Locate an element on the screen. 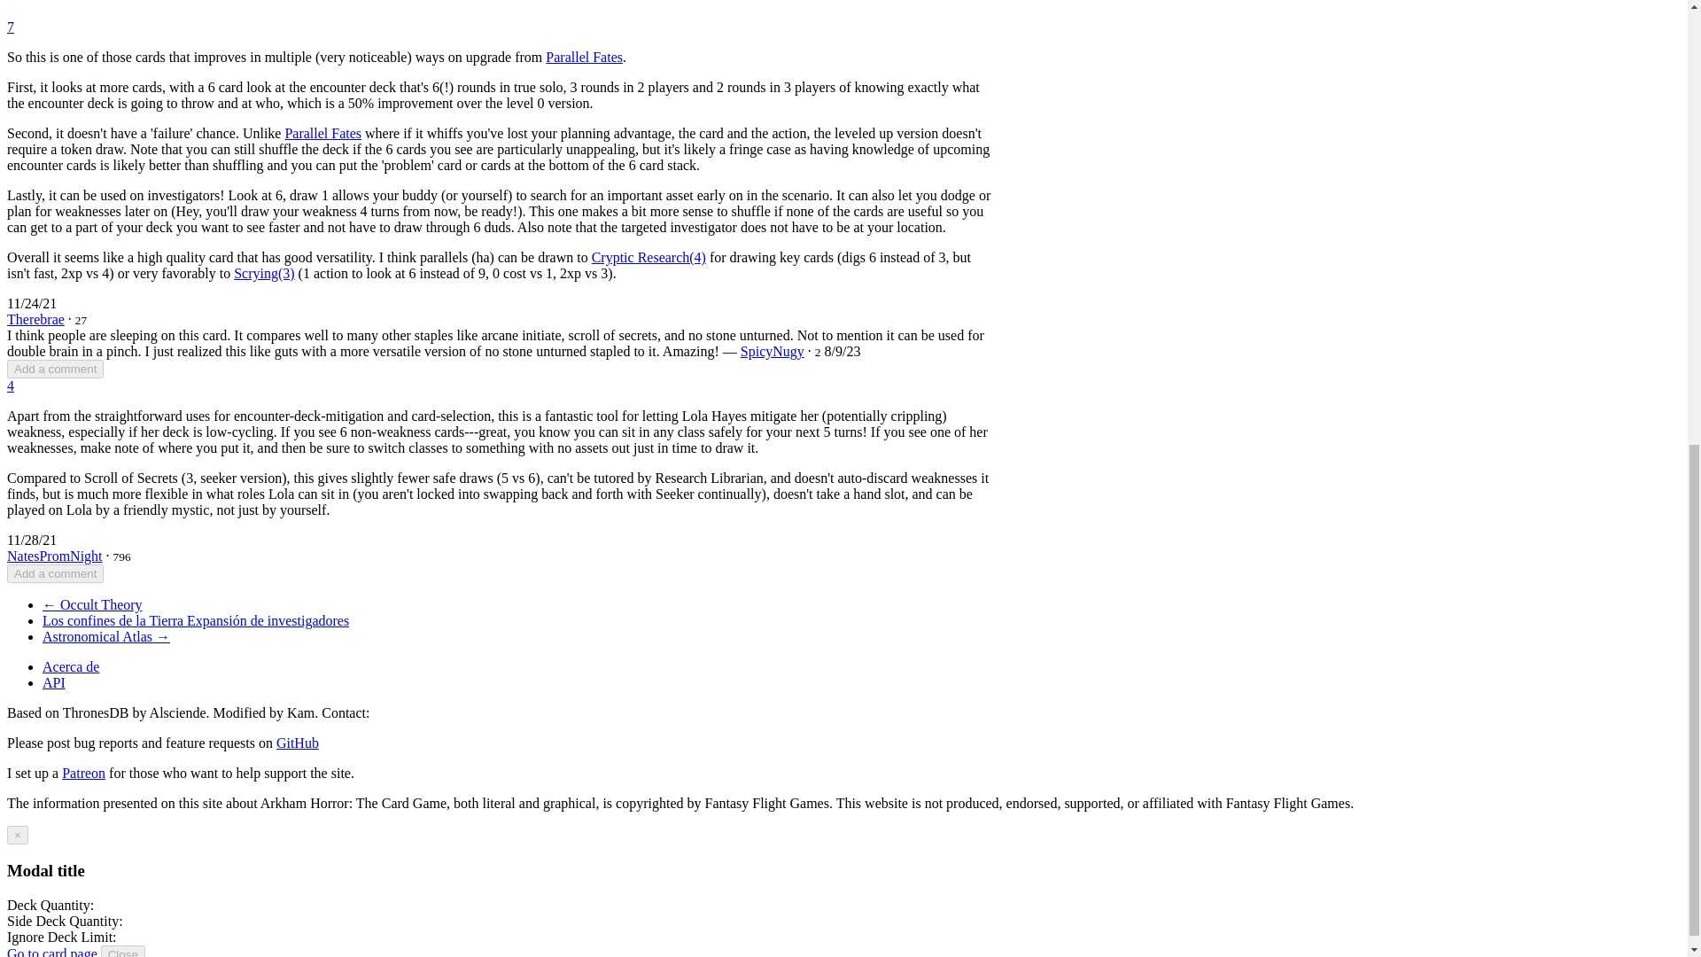  User Reputation is located at coordinates (122, 556).